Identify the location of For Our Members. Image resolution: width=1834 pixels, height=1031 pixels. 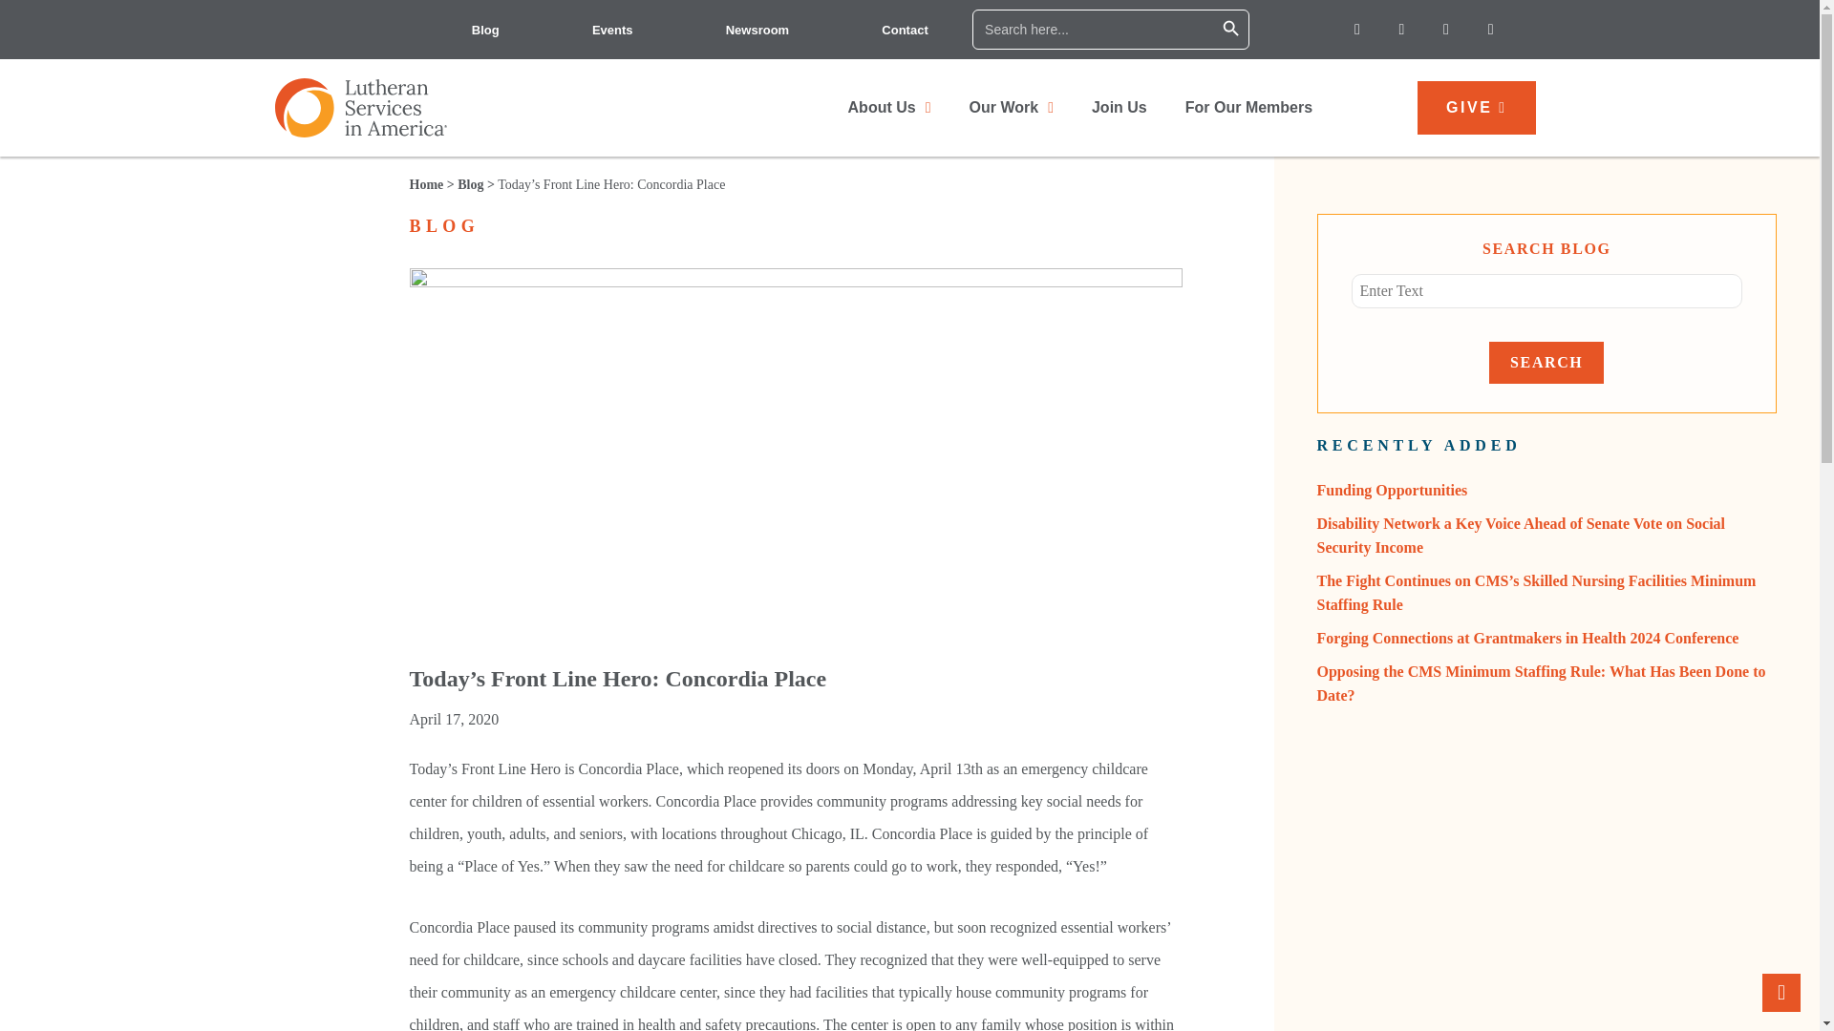
(1248, 107).